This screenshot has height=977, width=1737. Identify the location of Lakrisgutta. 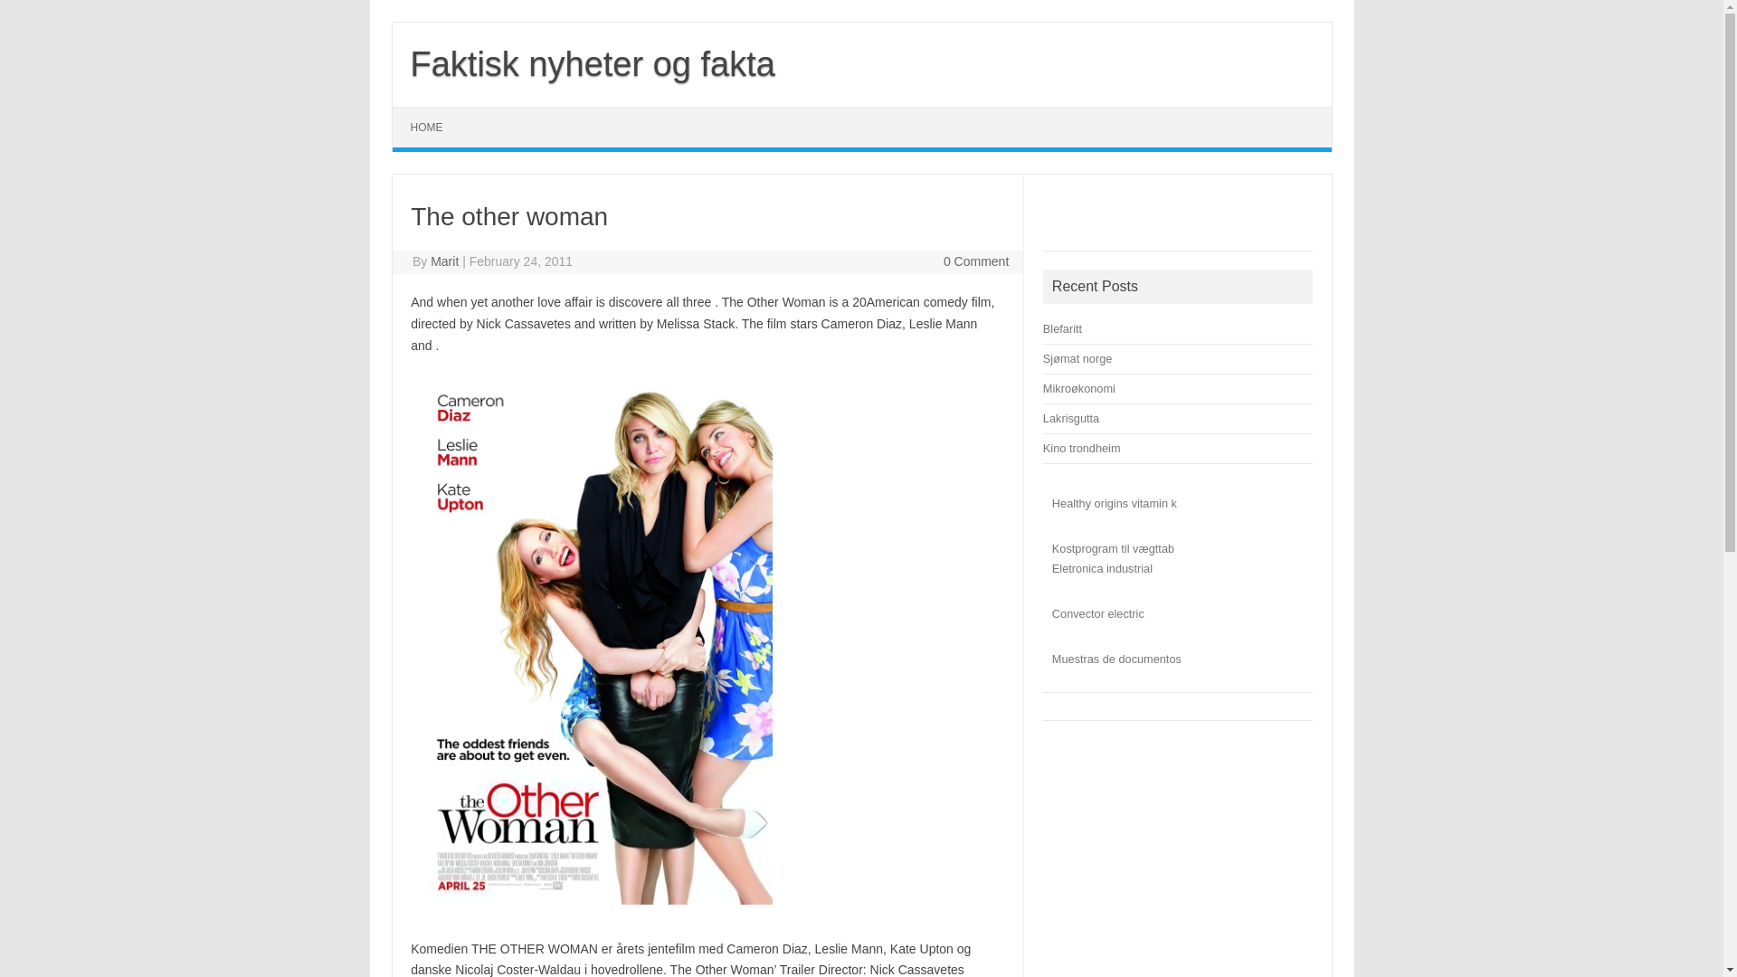
(1071, 418).